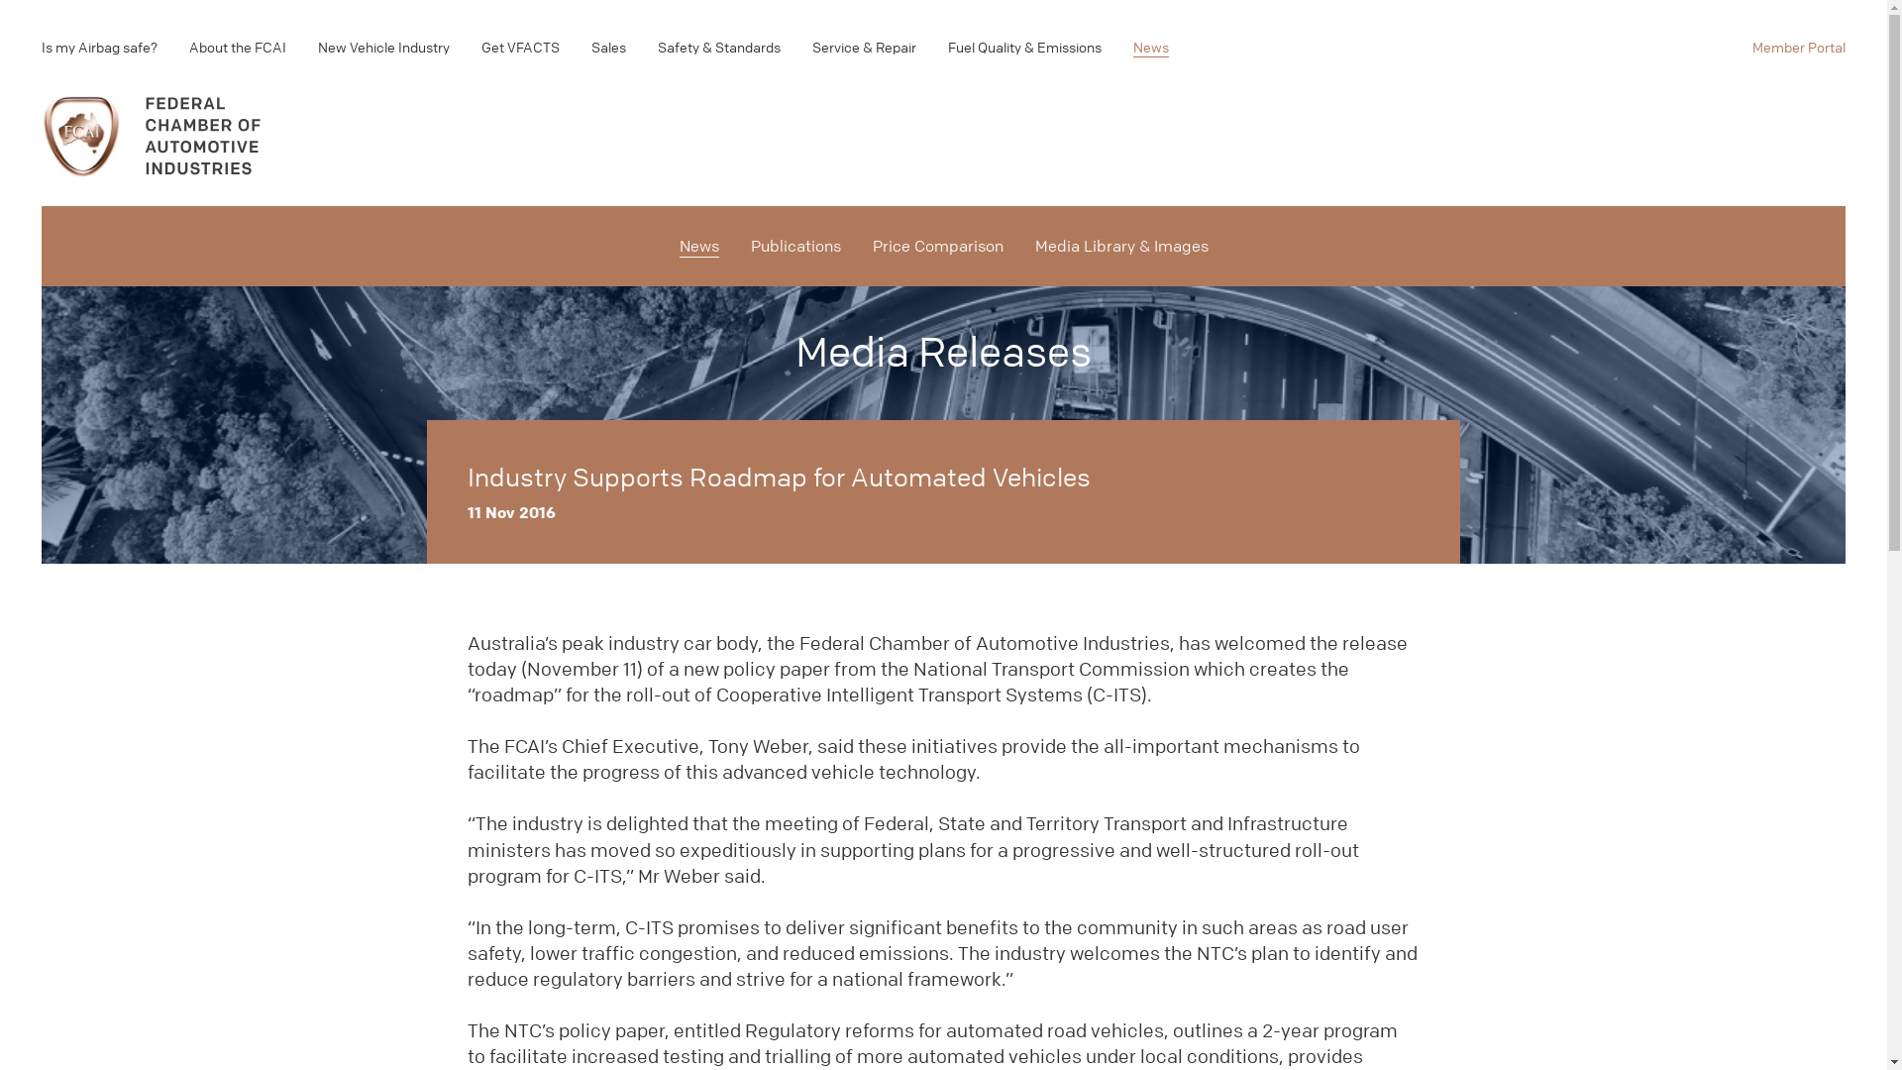  What do you see at coordinates (153, 143) in the screenshot?
I see `1` at bounding box center [153, 143].